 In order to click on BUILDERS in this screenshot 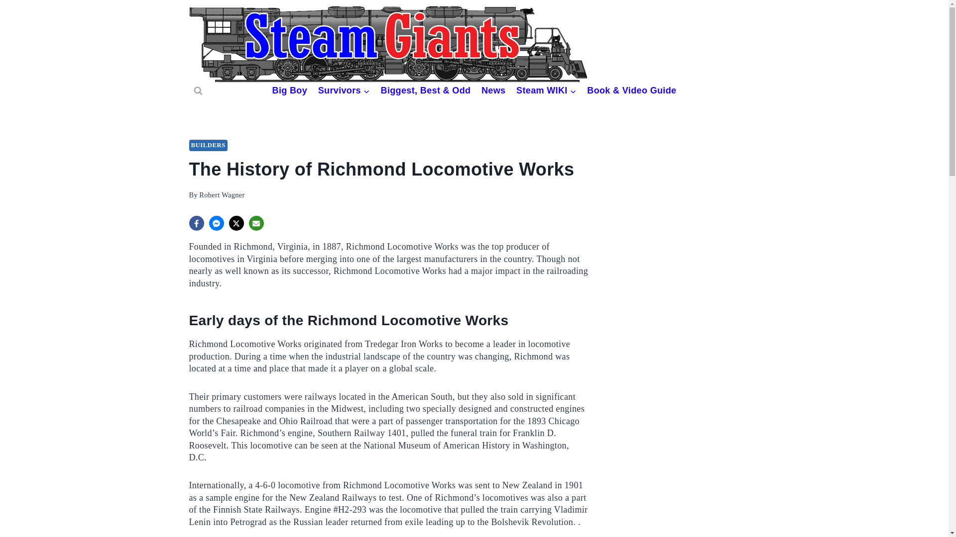, I will do `click(208, 145)`.